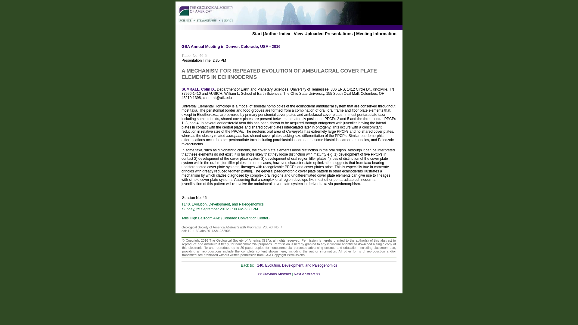 The image size is (578, 325). I want to click on Author Index, so click(277, 33).